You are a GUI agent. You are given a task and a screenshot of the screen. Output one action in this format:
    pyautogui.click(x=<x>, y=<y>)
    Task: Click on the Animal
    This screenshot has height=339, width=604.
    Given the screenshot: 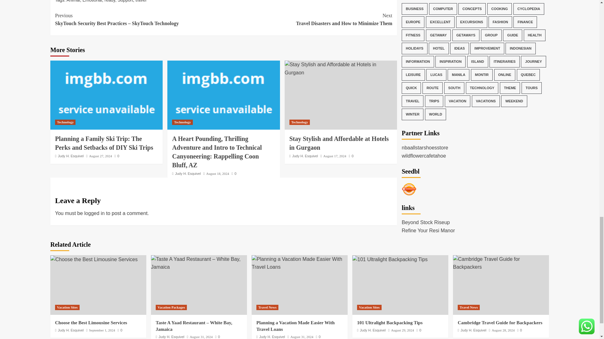 What is the action you would take?
    pyautogui.click(x=340, y=68)
    